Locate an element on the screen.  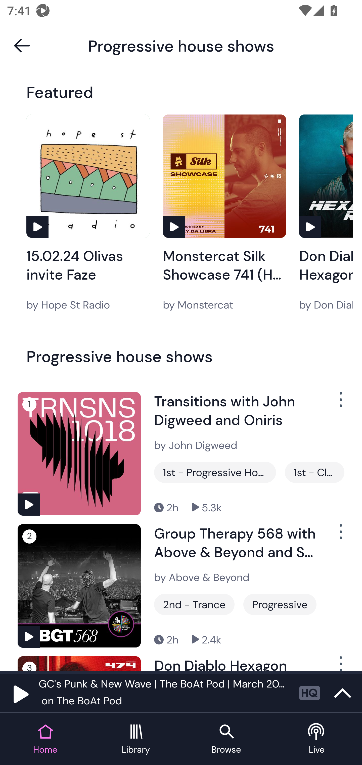
Browse tab Browse is located at coordinates (226, 739).